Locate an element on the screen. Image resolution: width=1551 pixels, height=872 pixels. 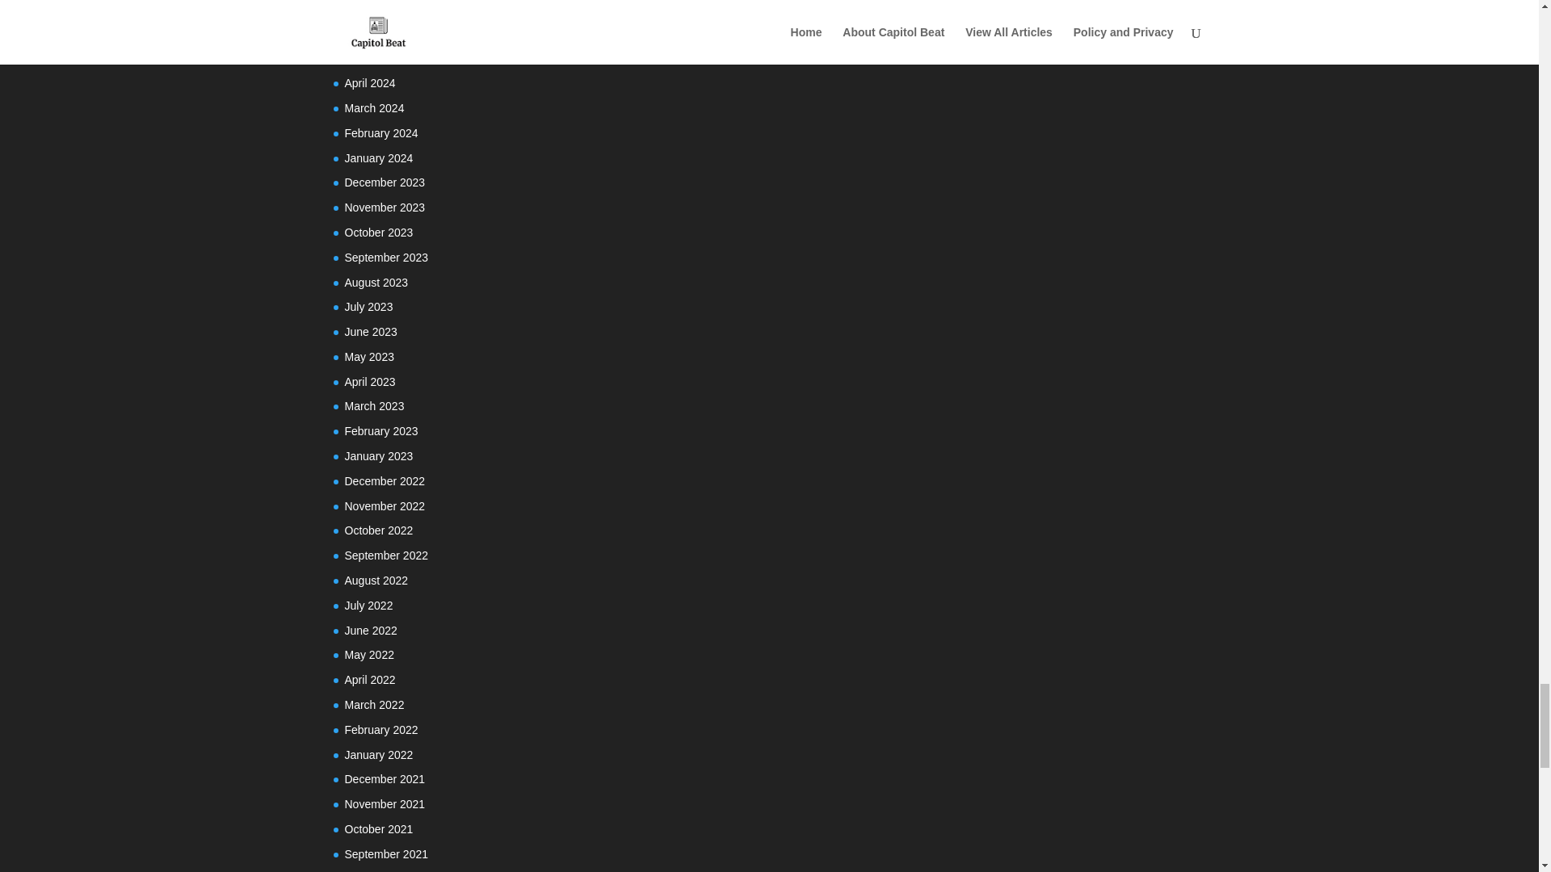
April 2024 is located at coordinates (370, 83).